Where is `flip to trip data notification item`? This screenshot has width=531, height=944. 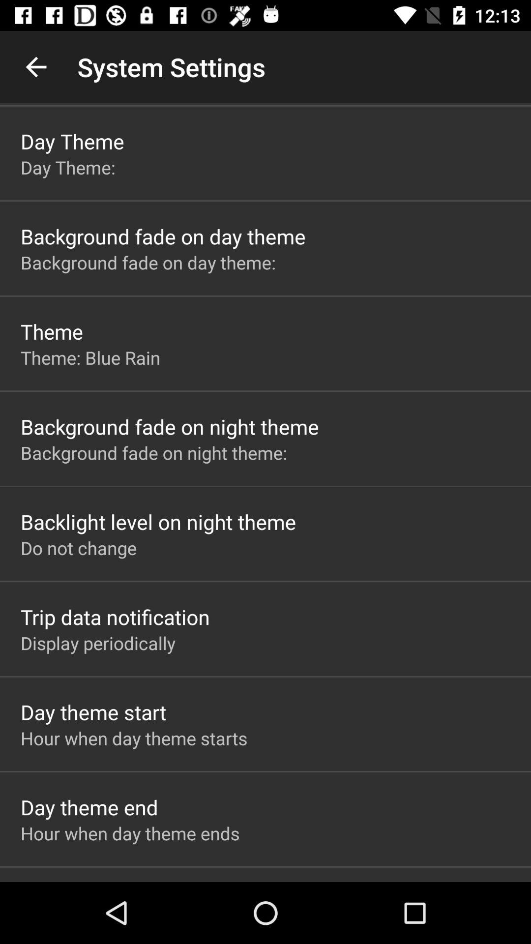 flip to trip data notification item is located at coordinates (115, 617).